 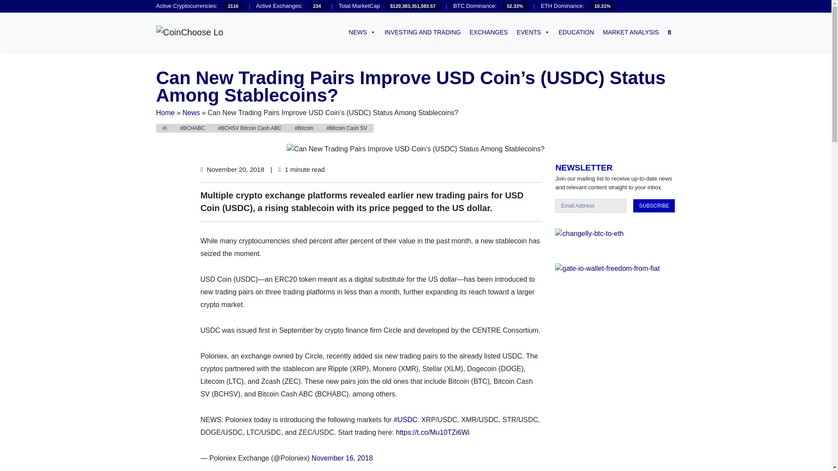 What do you see at coordinates (191, 113) in the screenshot?
I see `News` at bounding box center [191, 113].